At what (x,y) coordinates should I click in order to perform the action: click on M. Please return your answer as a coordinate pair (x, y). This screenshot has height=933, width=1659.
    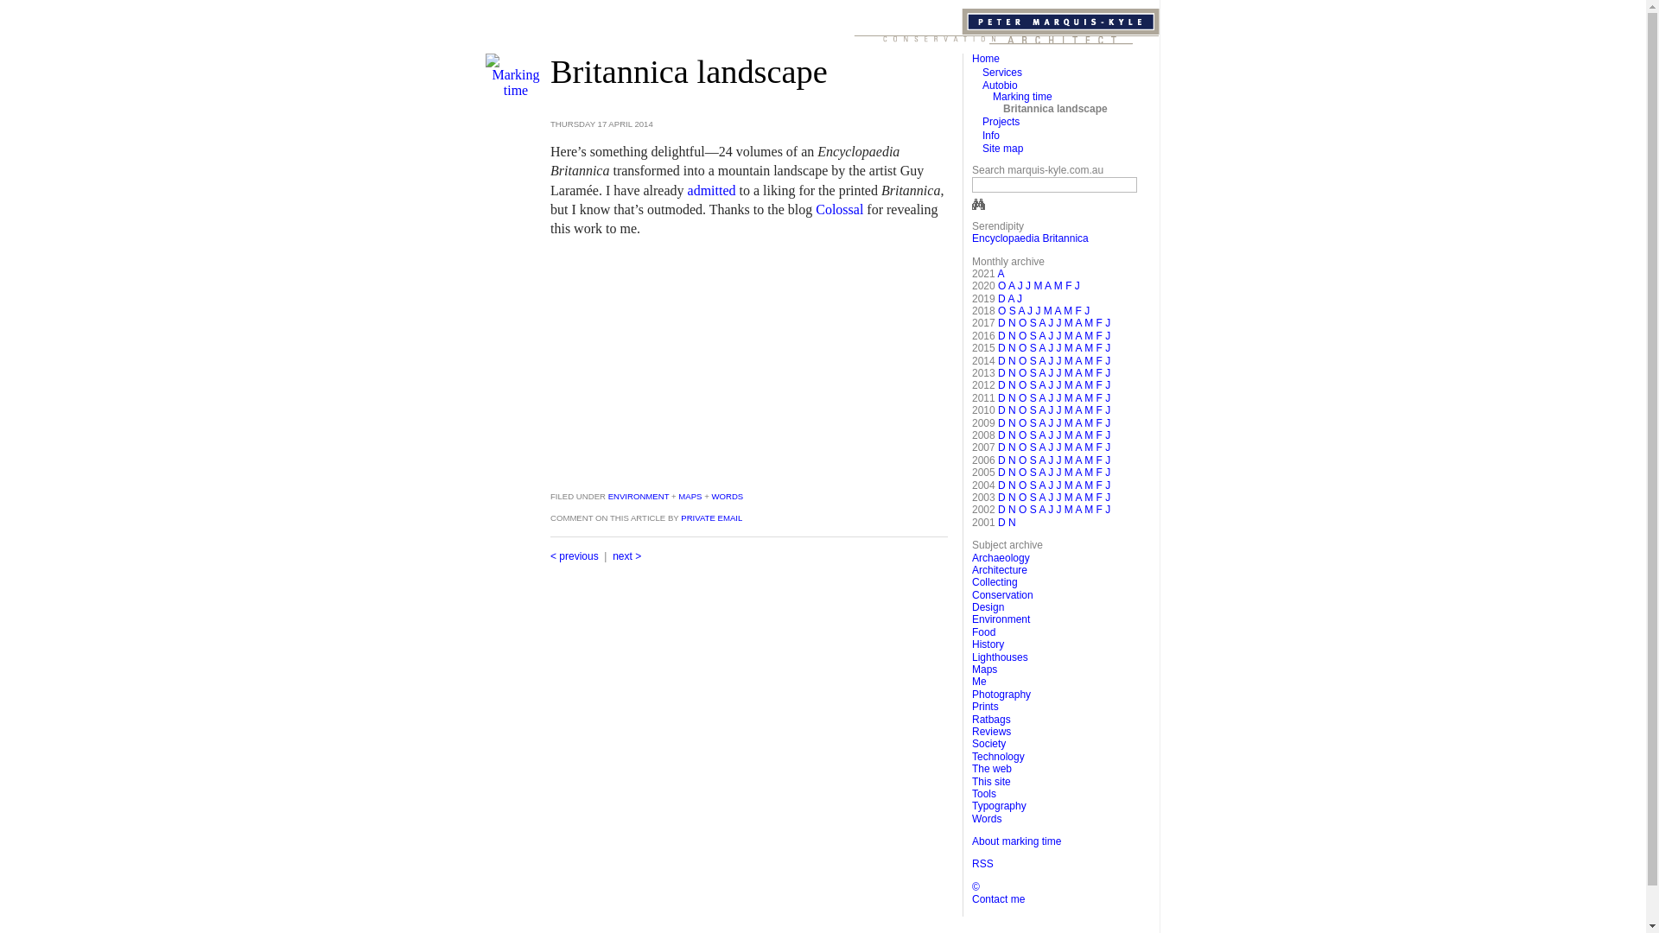
    Looking at the image, I should click on (1089, 473).